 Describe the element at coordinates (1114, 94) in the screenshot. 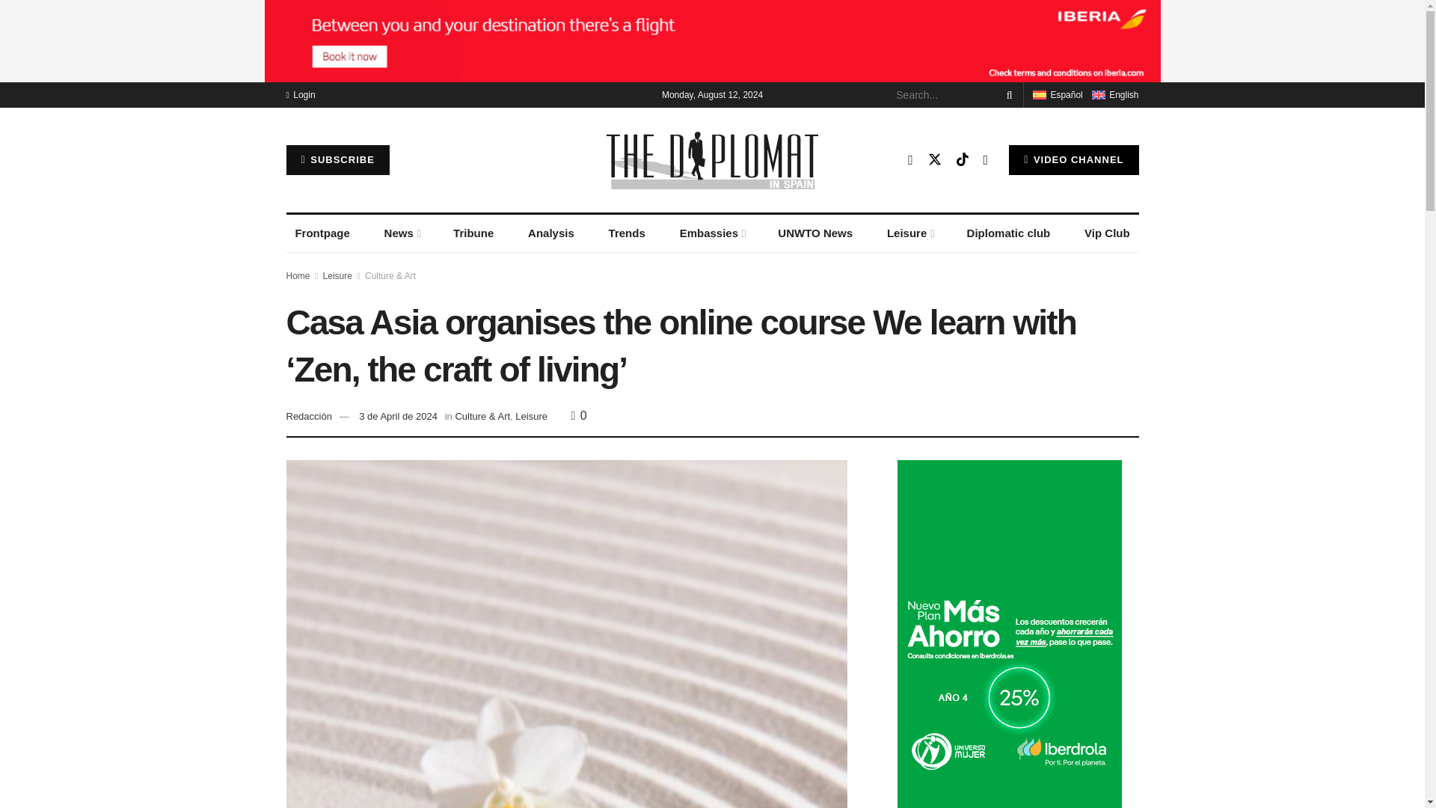

I see `English` at that location.